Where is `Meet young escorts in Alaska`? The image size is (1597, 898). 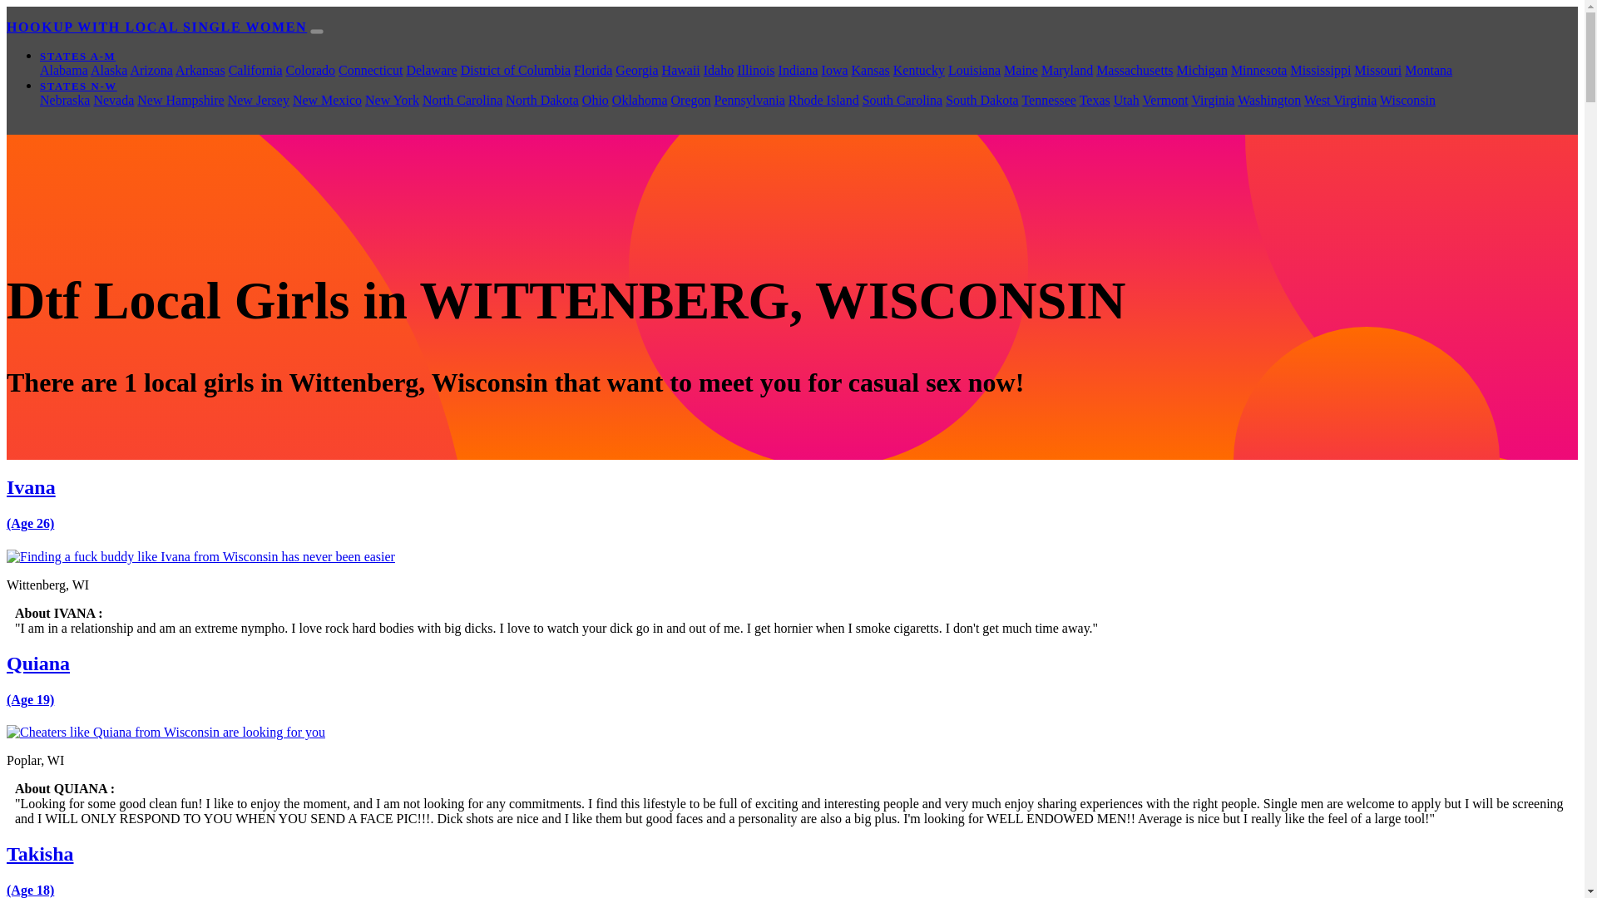
Meet young escorts in Alaska is located at coordinates (109, 70).